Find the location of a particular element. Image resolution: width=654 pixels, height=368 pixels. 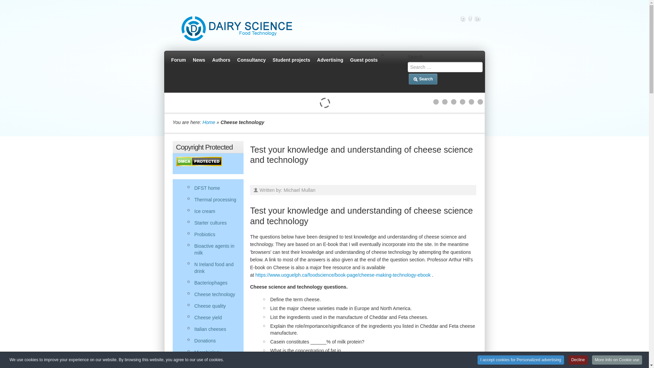

Linkedin is located at coordinates (478, 18).